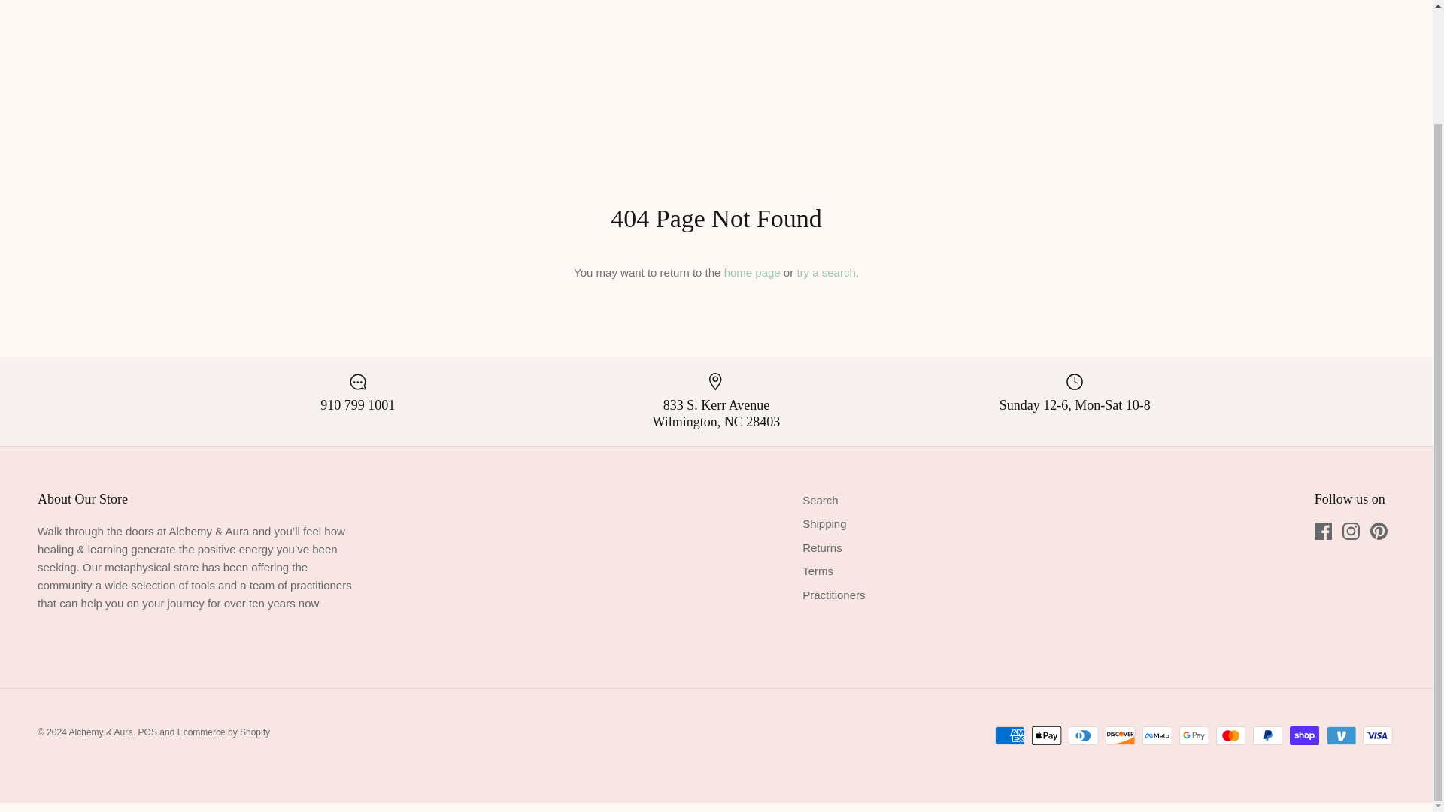 This screenshot has height=812, width=1444. What do you see at coordinates (1304, 735) in the screenshot?
I see `Shop Pay` at bounding box center [1304, 735].